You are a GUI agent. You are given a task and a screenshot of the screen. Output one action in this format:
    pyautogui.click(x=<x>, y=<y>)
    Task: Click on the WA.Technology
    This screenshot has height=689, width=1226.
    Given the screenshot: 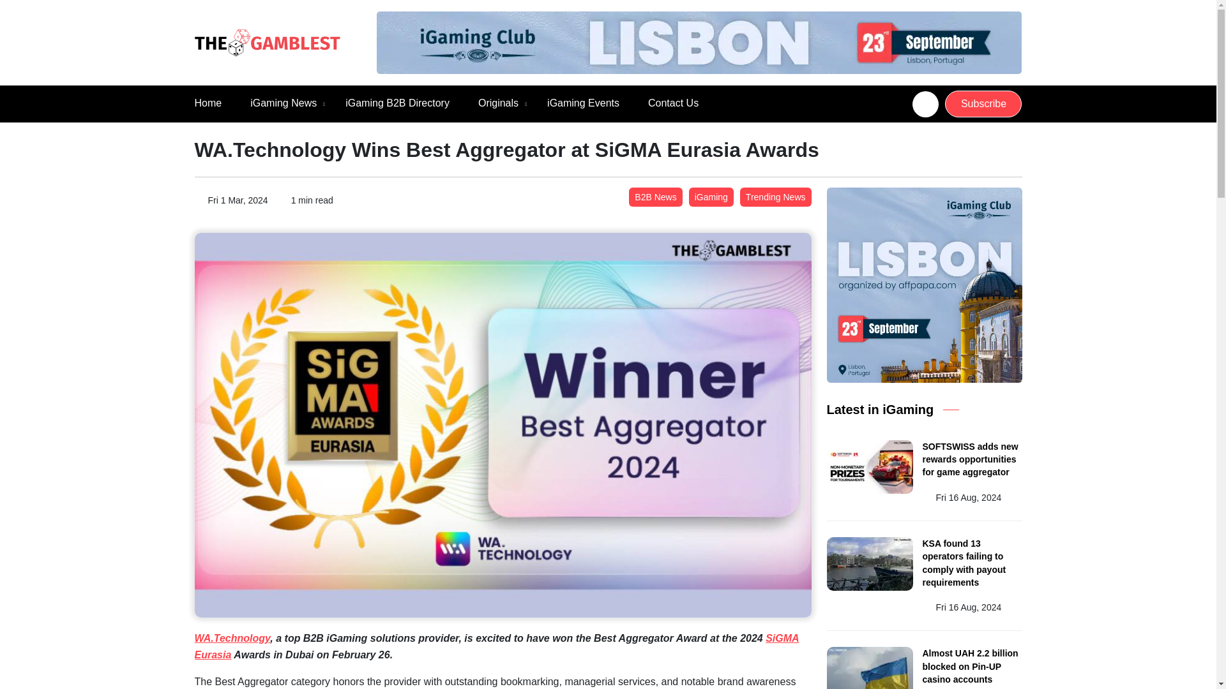 What is the action you would take?
    pyautogui.click(x=231, y=638)
    